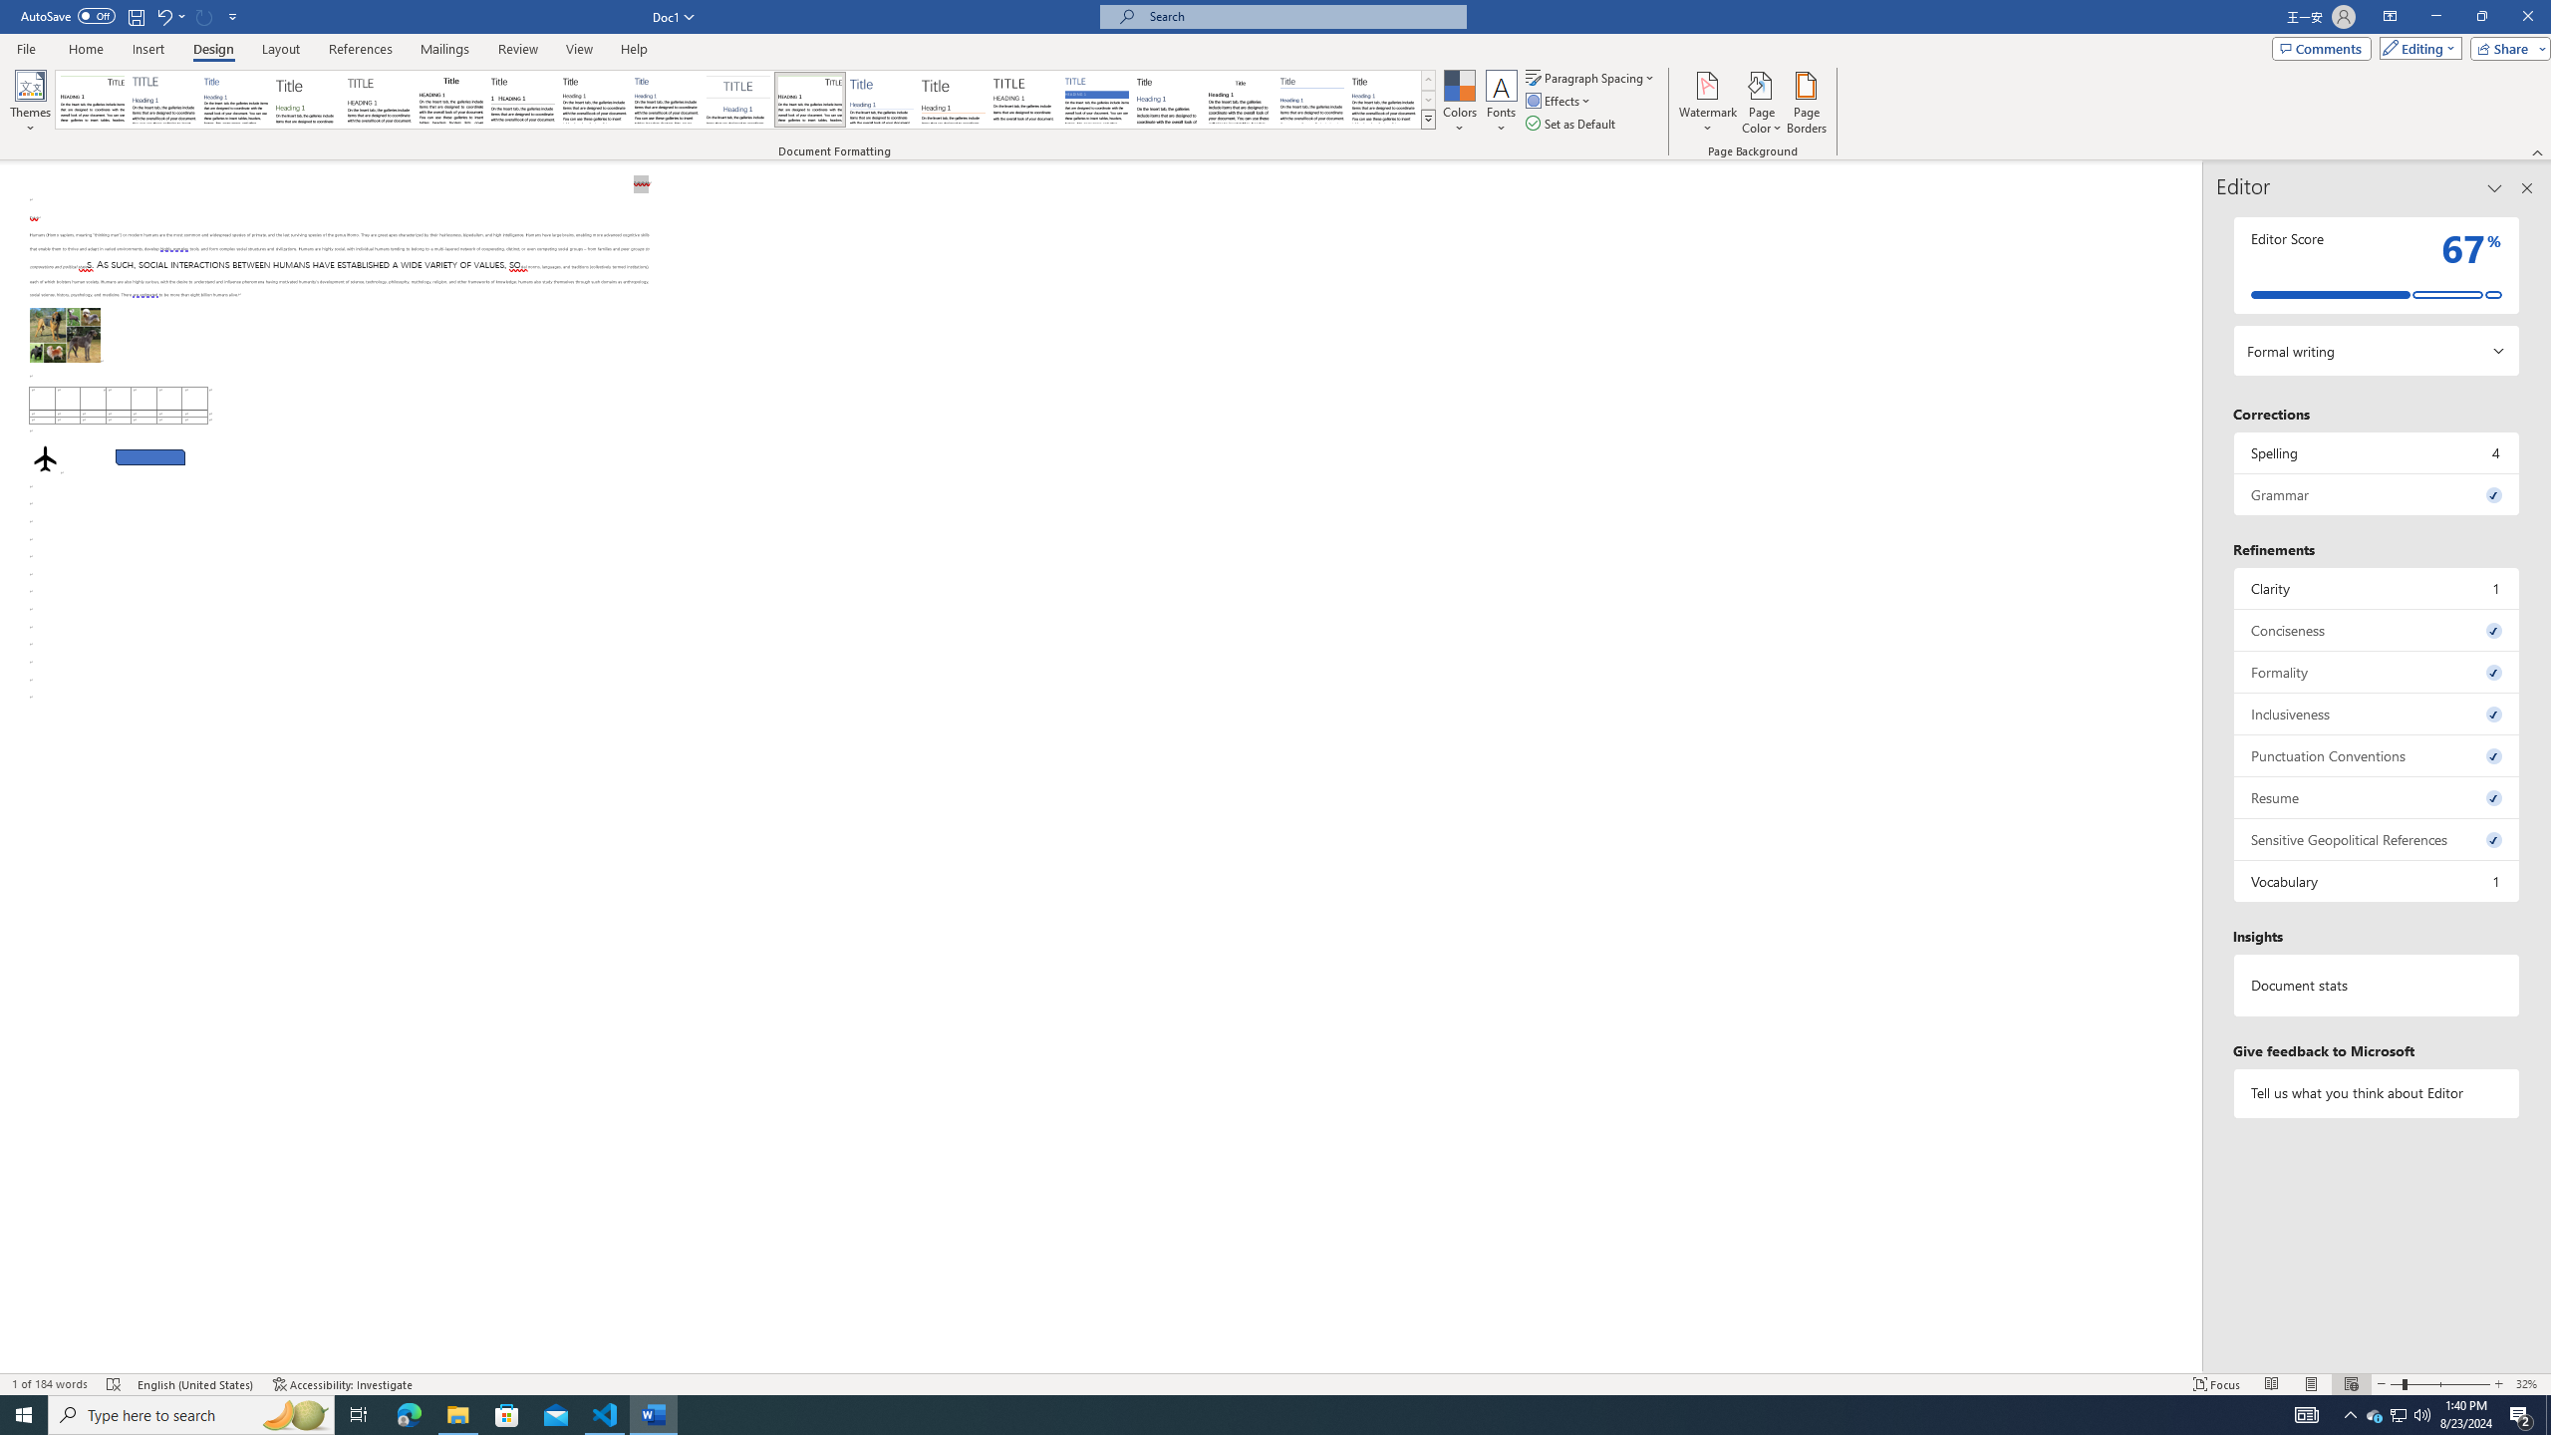  What do you see at coordinates (811, 100) in the screenshot?
I see `Lines (Distinctive)` at bounding box center [811, 100].